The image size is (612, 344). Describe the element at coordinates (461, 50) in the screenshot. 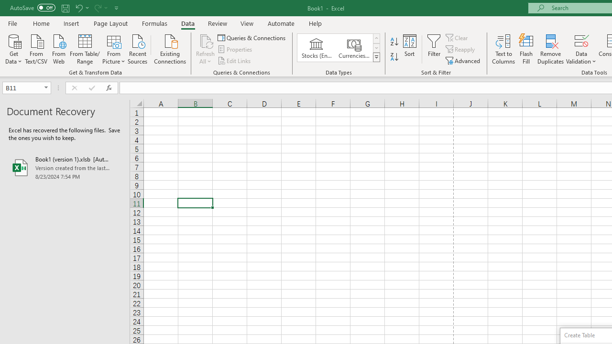

I see `Reapply` at that location.